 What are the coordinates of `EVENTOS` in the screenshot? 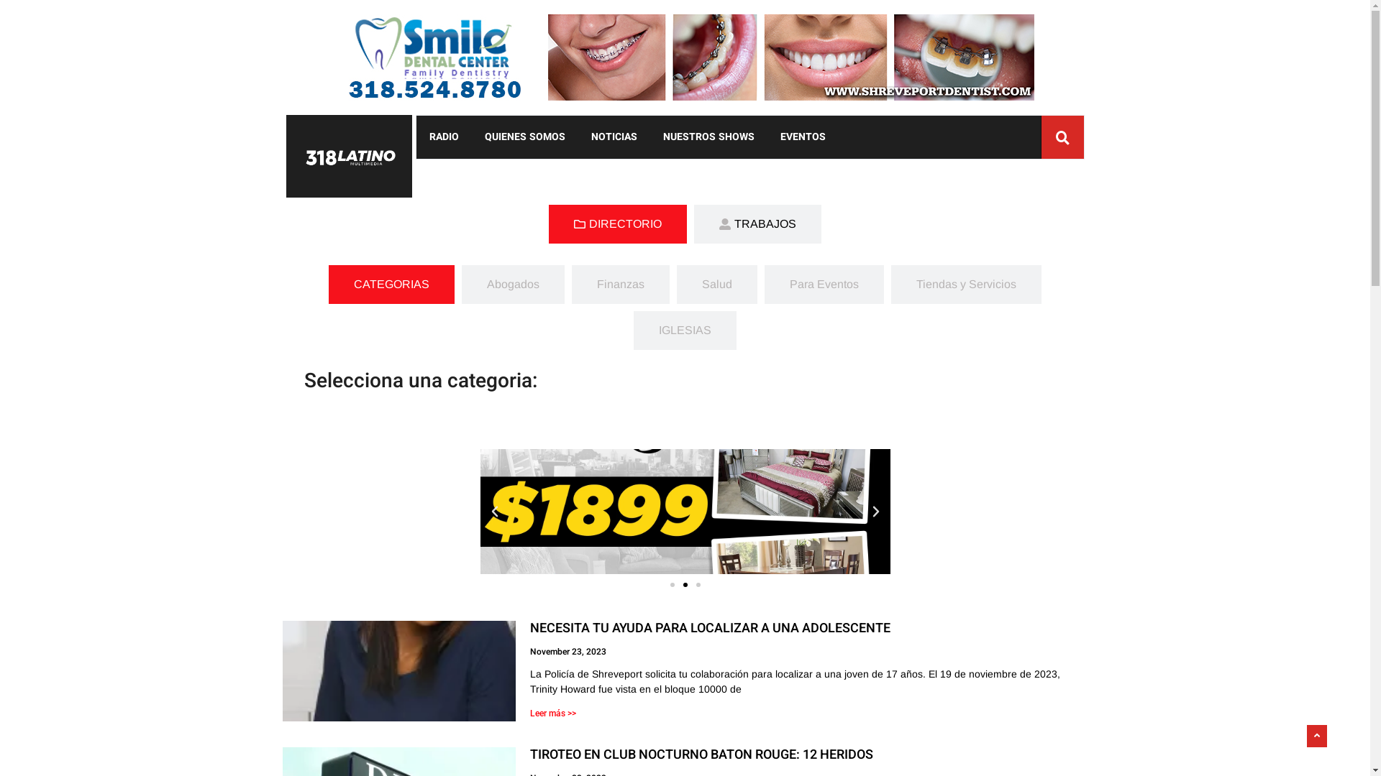 It's located at (803, 137).